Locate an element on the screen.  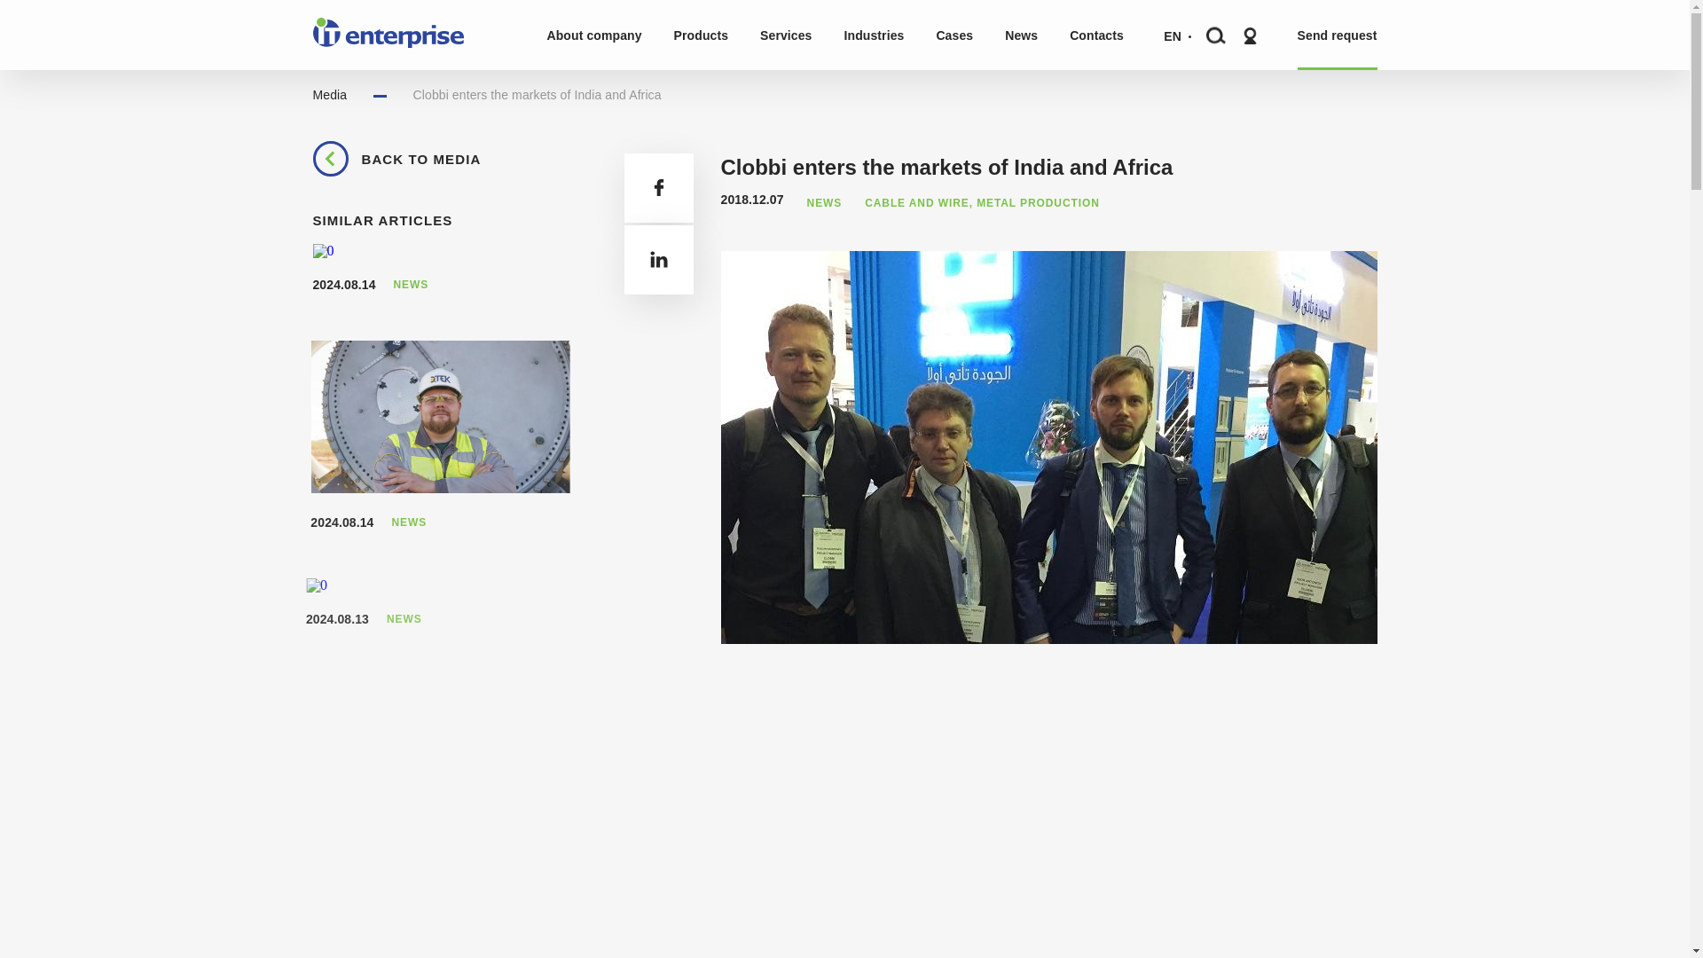
Industries is located at coordinates (875, 35).